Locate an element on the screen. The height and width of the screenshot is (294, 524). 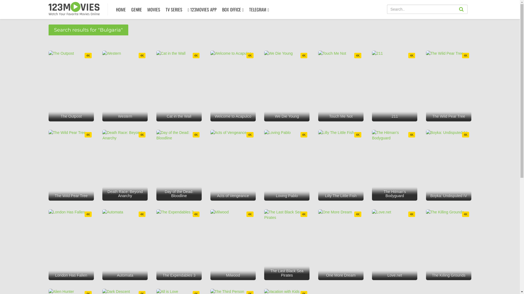
123movies is located at coordinates (74, 9).